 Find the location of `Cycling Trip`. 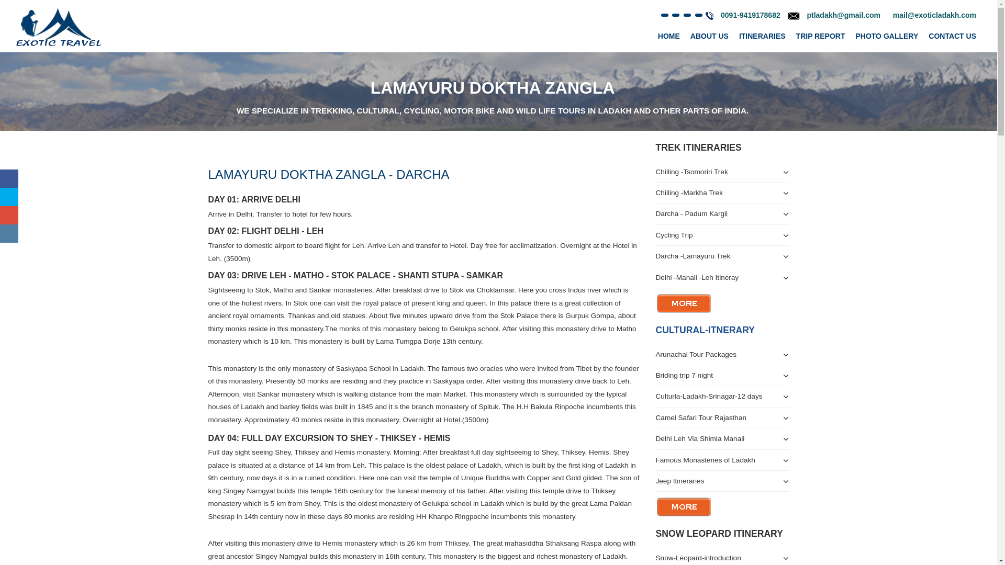

Cycling Trip is located at coordinates (722, 235).